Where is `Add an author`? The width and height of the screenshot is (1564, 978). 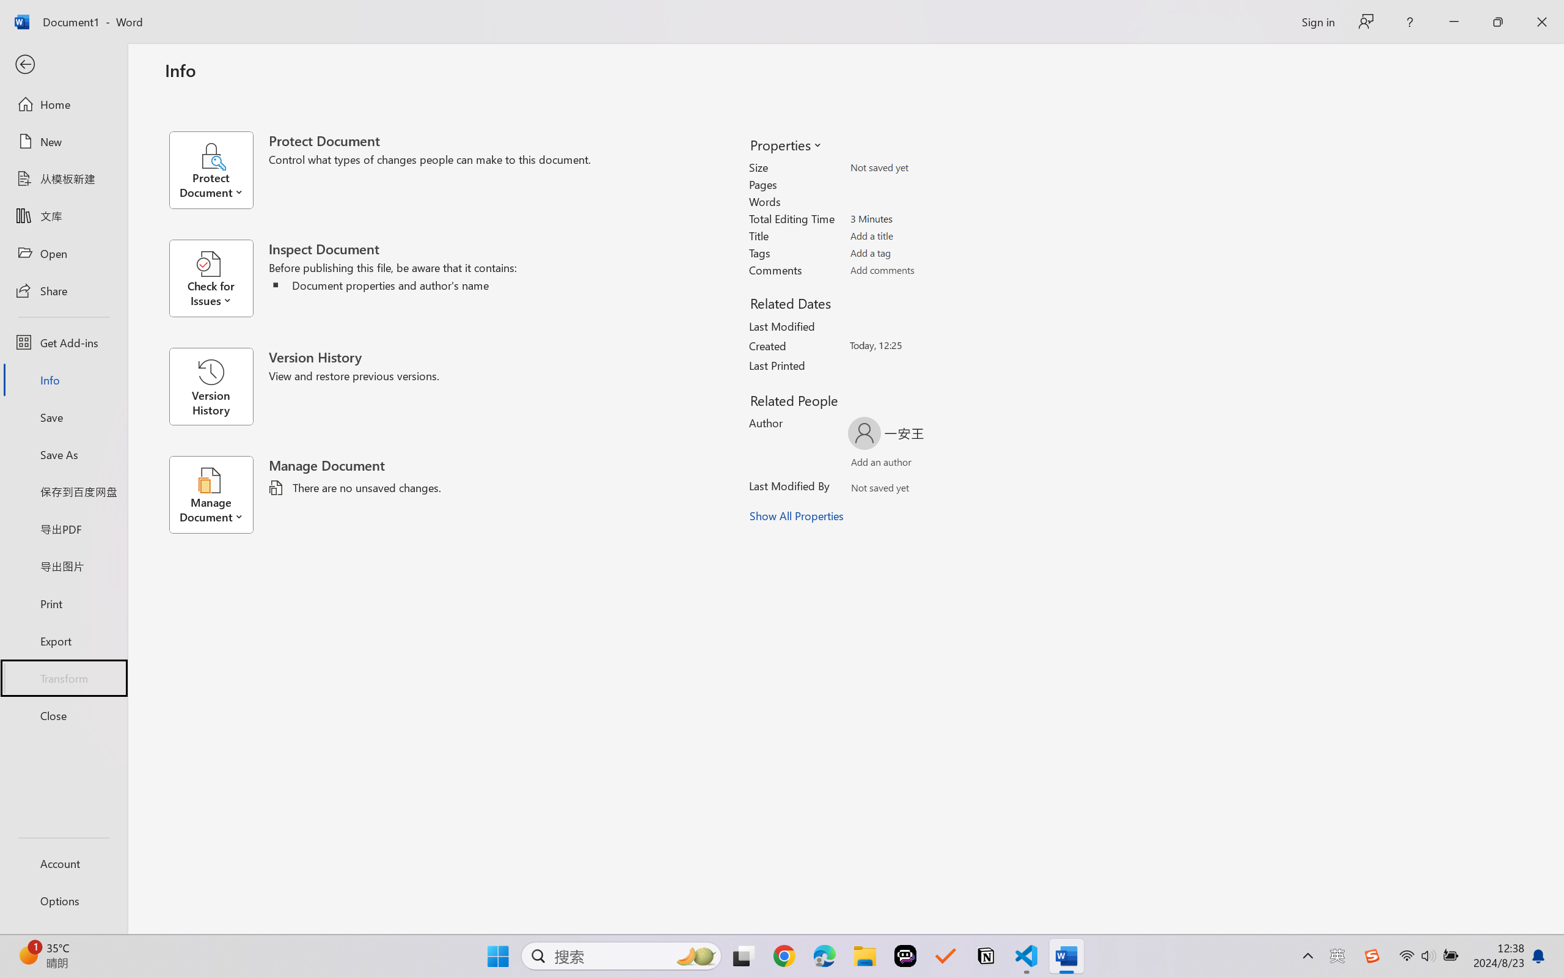 Add an author is located at coordinates (869, 465).